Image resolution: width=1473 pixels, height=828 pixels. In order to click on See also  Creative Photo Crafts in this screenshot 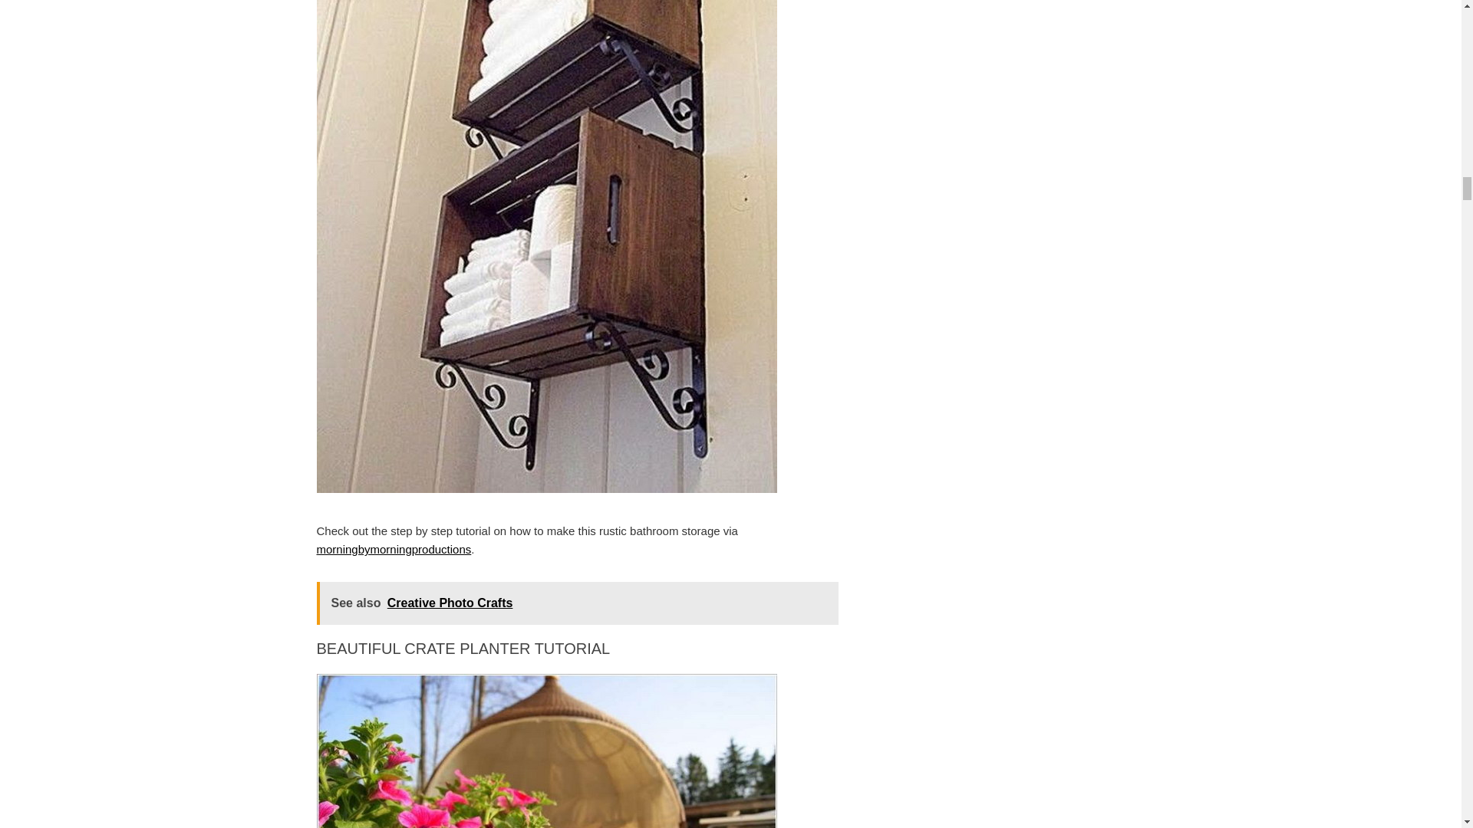, I will do `click(577, 603)`.